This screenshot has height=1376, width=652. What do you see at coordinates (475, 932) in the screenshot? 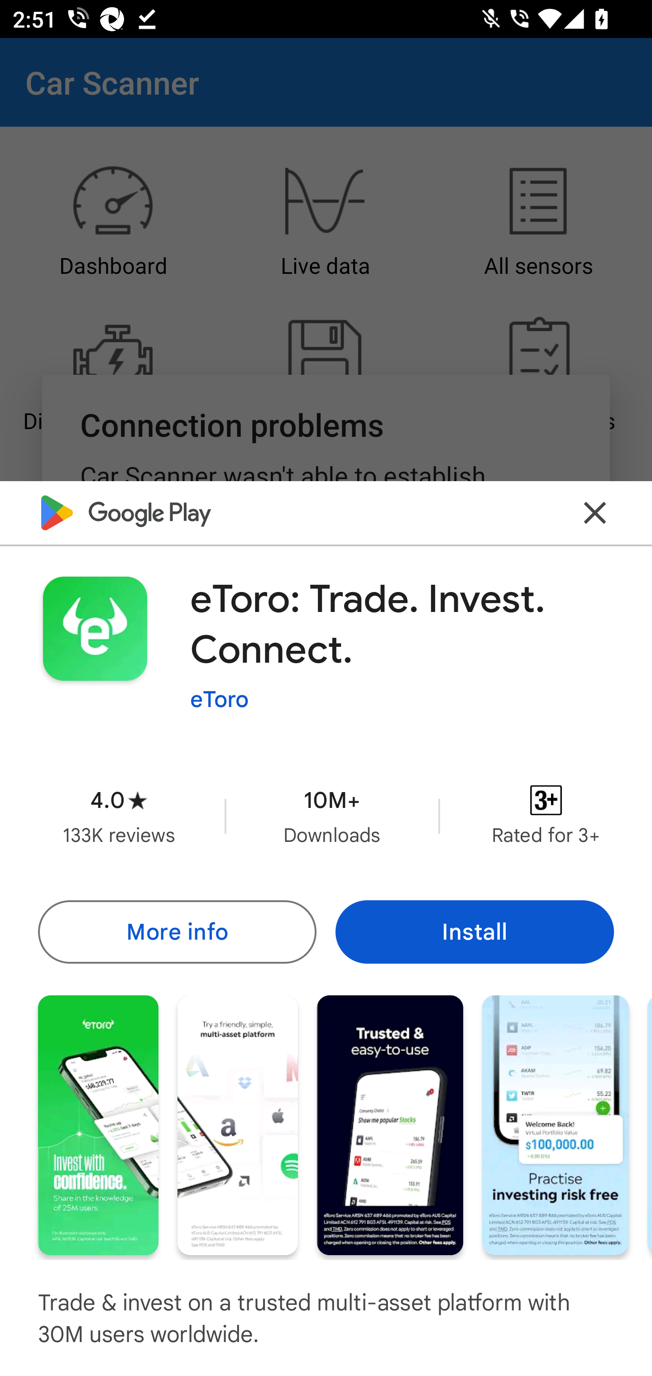
I see `Install` at bounding box center [475, 932].